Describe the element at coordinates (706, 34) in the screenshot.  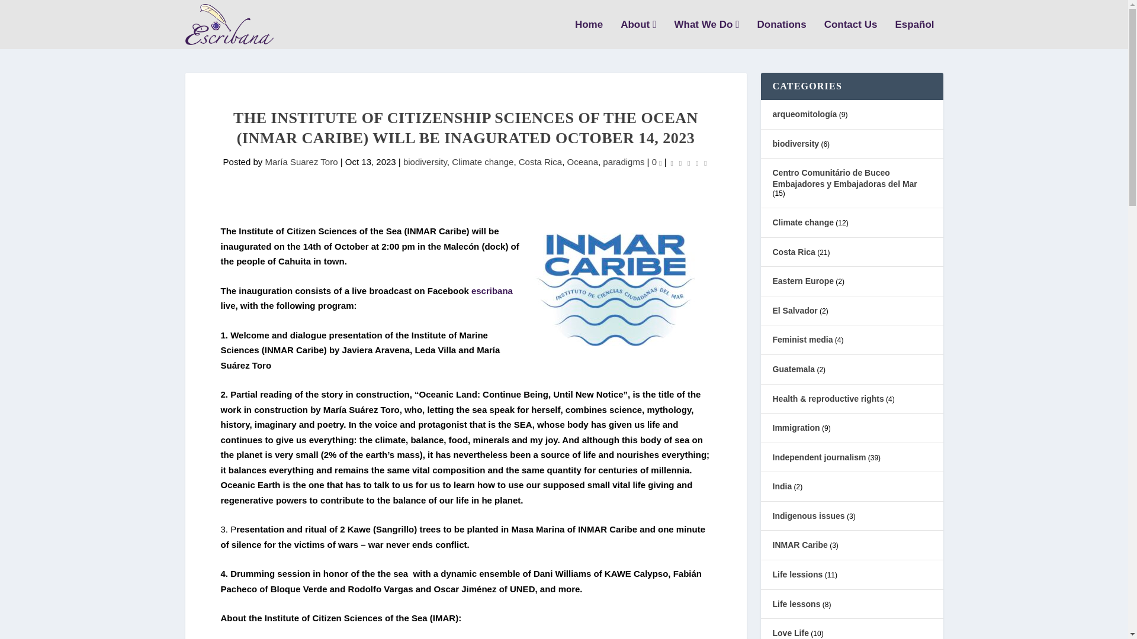
I see `What We Do` at that location.